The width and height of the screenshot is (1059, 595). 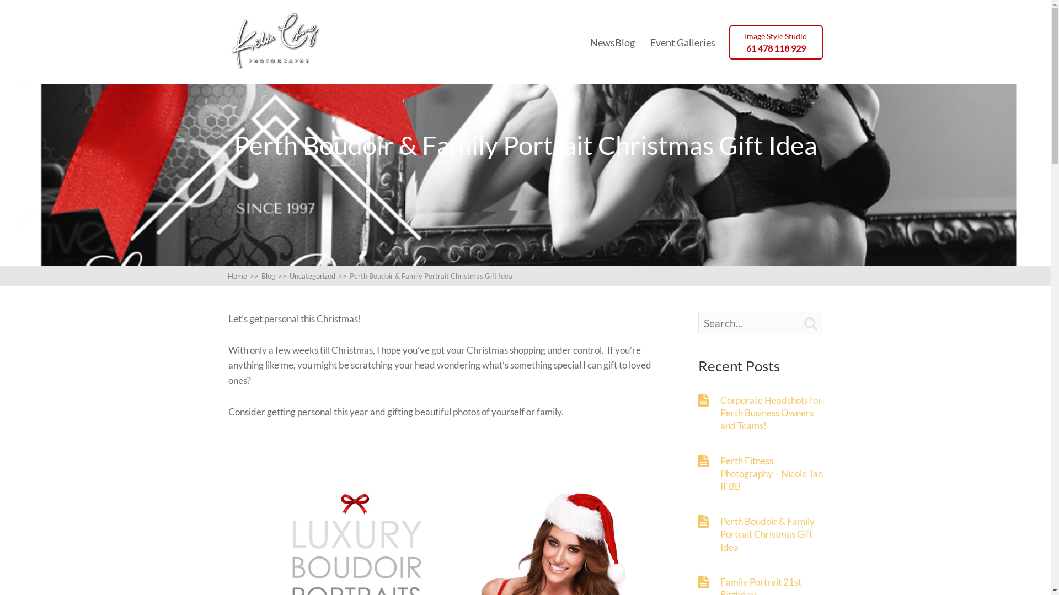 What do you see at coordinates (683, 42) in the screenshot?
I see `Event Galleries` at bounding box center [683, 42].